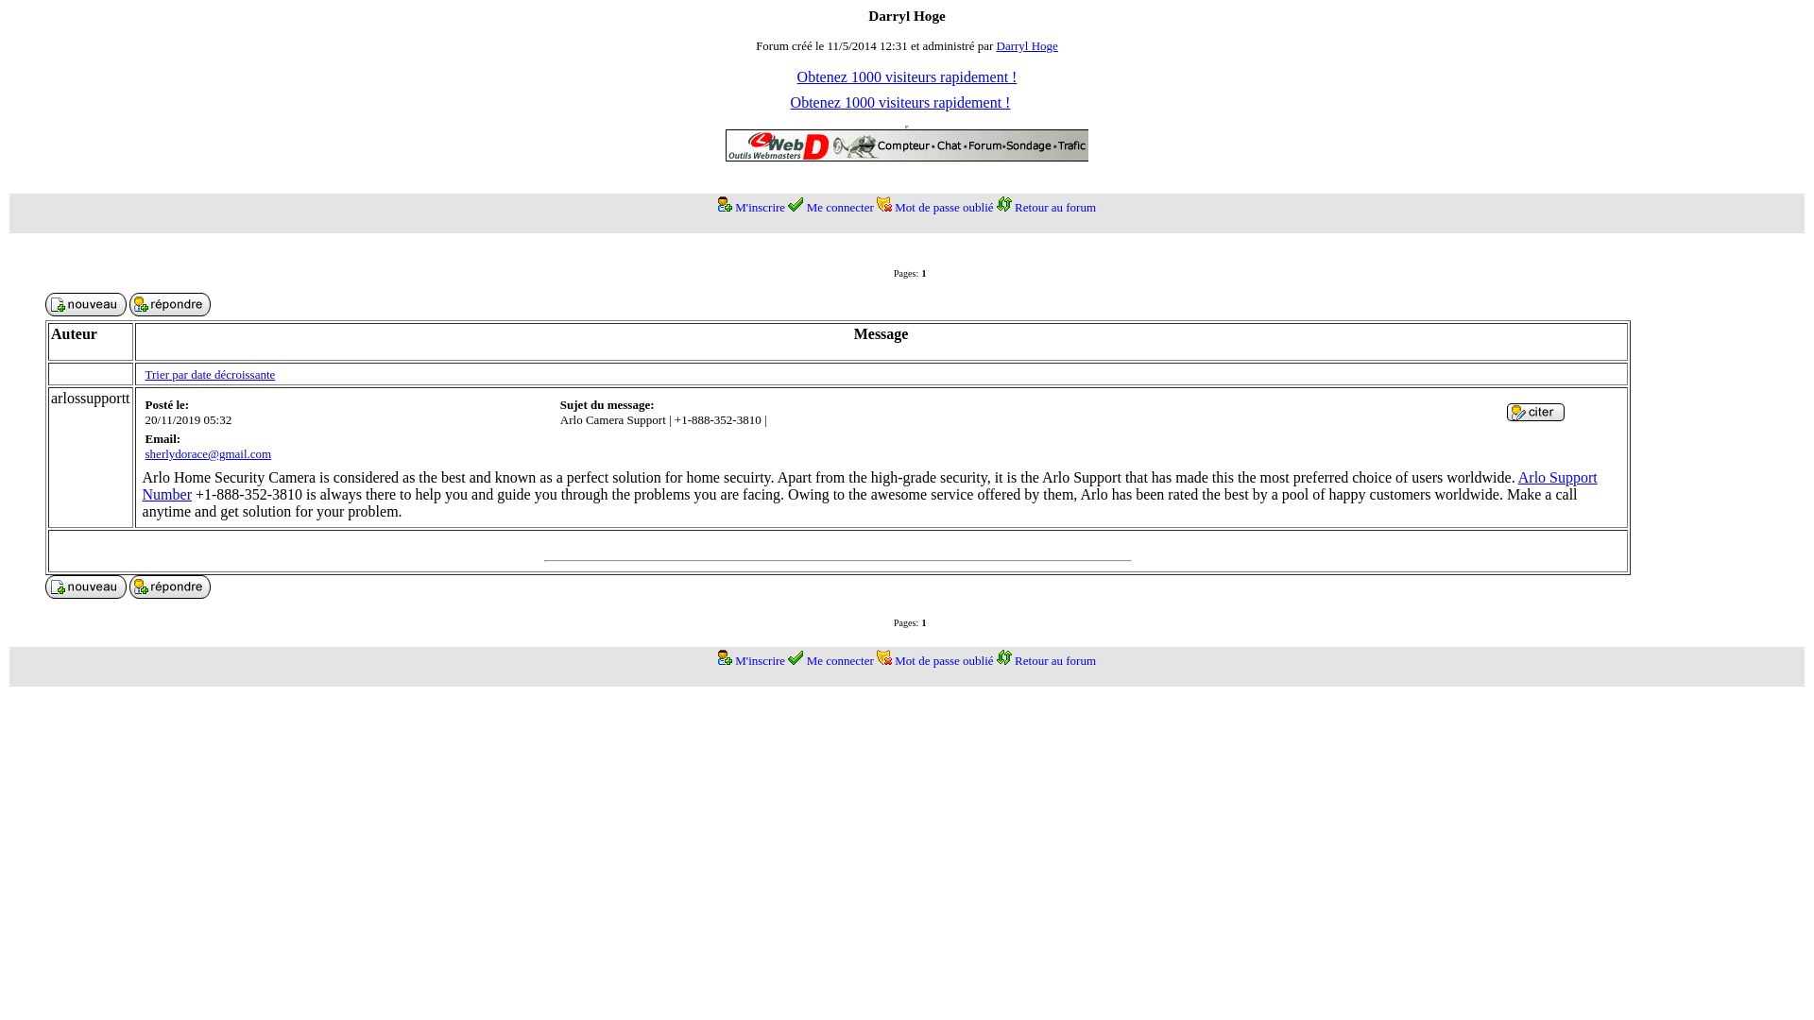  I want to click on M'inscrire, so click(760, 661).